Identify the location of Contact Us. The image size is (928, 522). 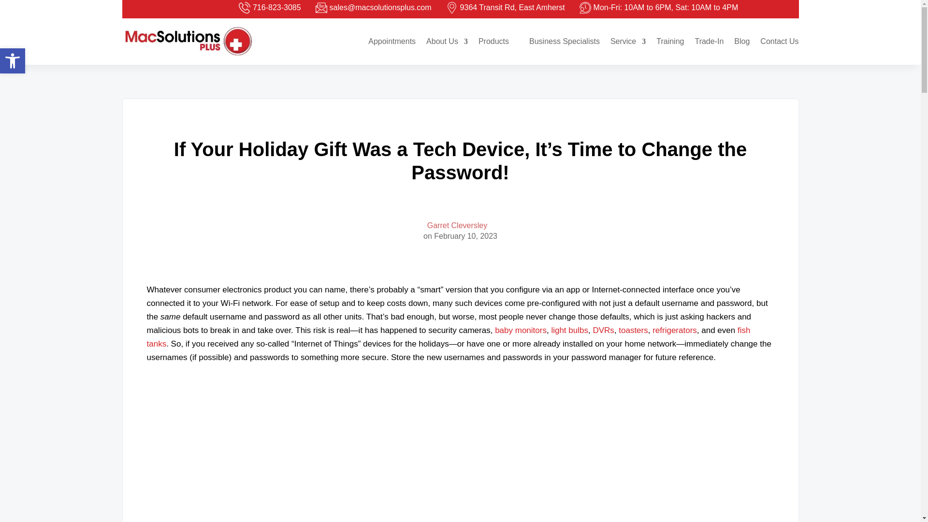
(779, 42).